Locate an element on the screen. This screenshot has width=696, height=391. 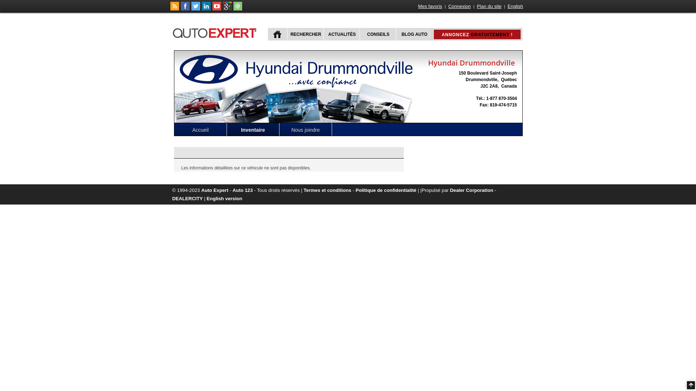
DEALERCITY is located at coordinates (187, 198).